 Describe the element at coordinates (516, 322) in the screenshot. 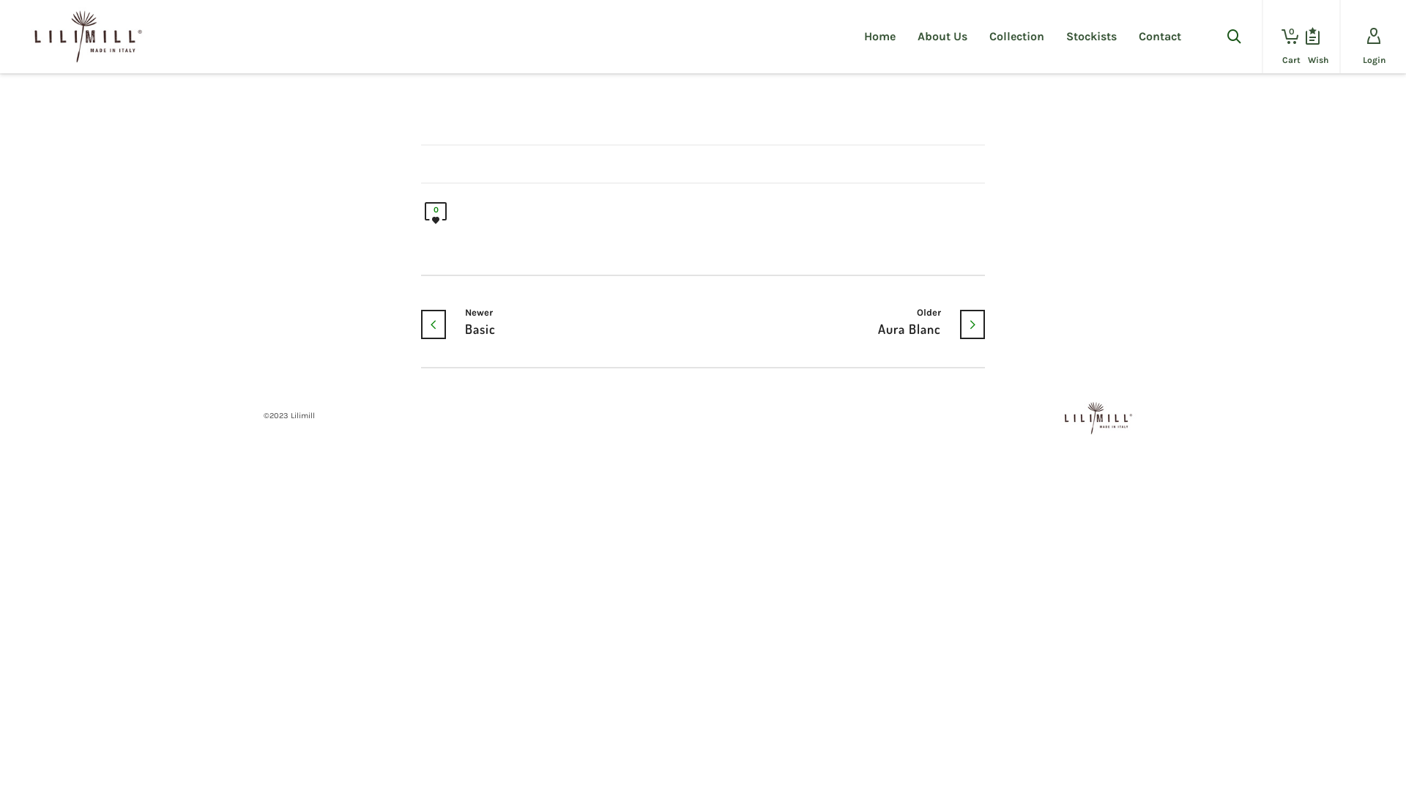

I see `Newer
Basic` at that location.